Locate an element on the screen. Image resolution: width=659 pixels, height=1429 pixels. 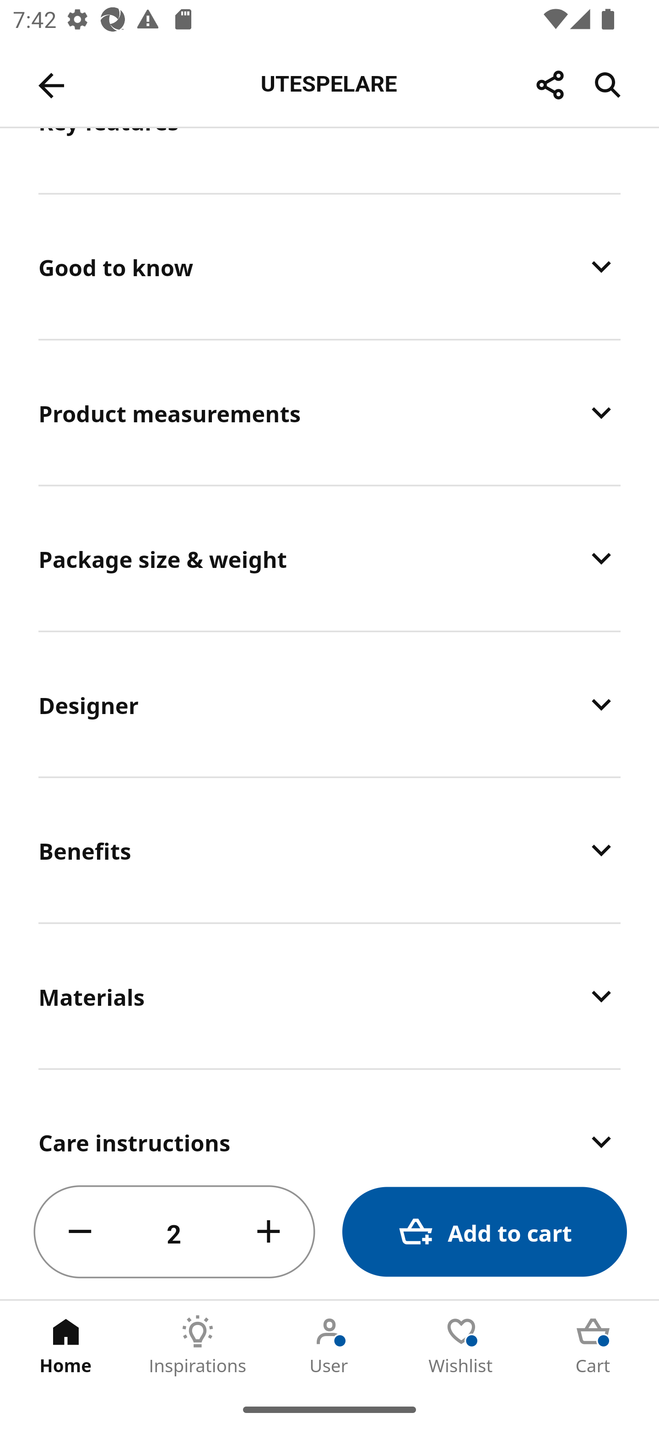
Package size & weight is located at coordinates (329, 558).